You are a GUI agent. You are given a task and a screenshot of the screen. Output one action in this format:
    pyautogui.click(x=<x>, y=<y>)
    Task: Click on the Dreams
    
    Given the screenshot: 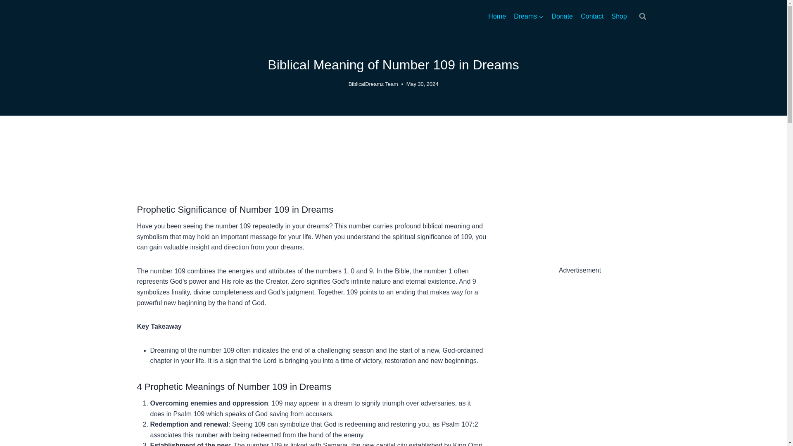 What is the action you would take?
    pyautogui.click(x=529, y=17)
    